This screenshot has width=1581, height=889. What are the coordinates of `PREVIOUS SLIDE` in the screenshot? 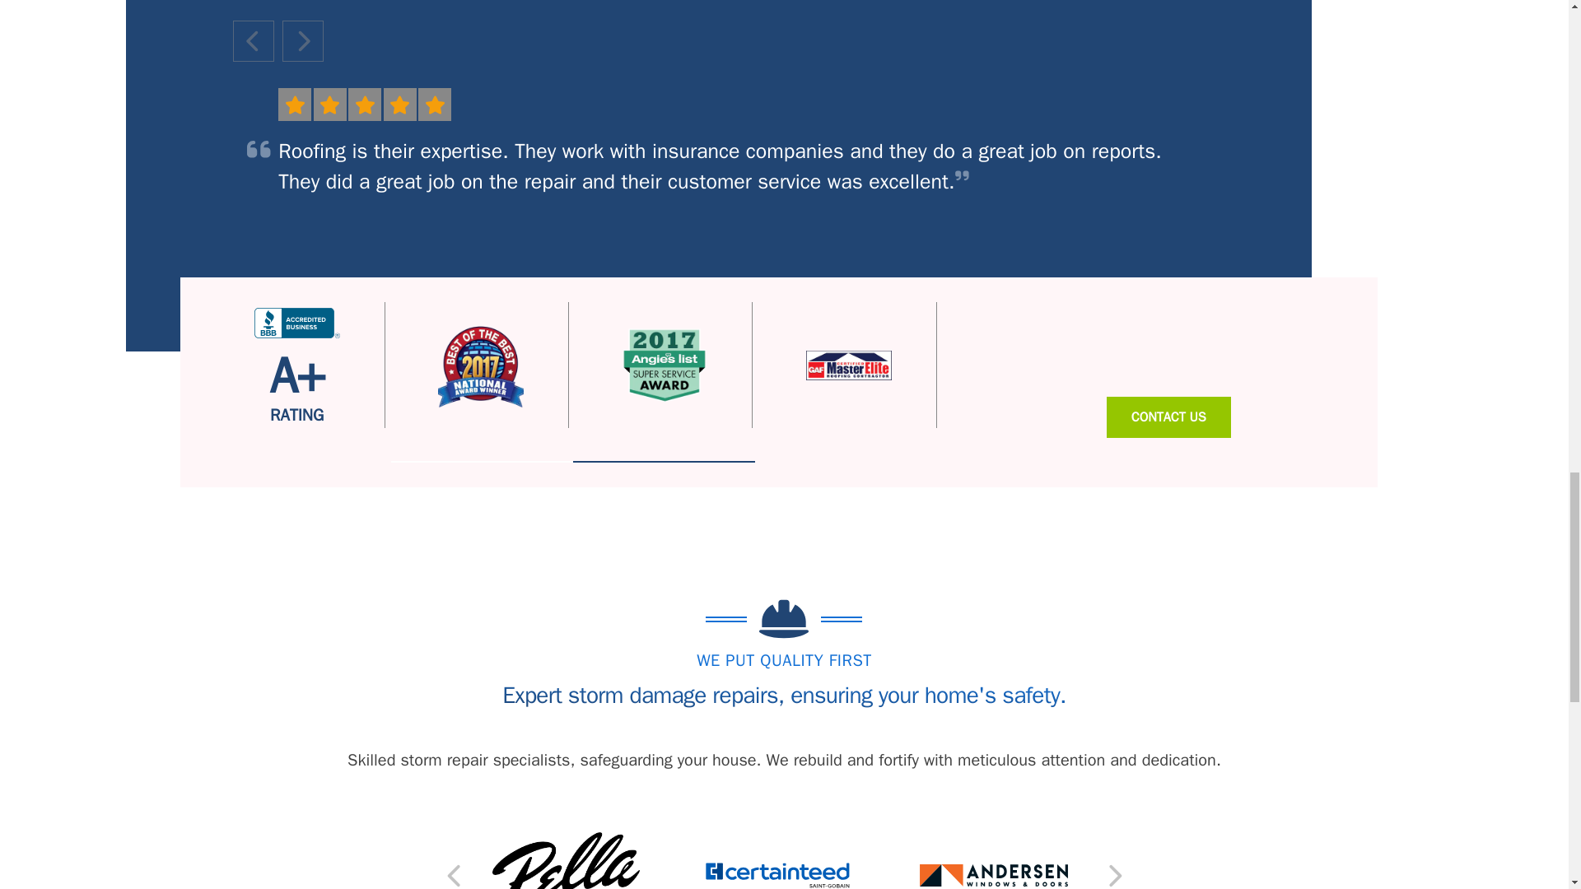 It's located at (253, 40).